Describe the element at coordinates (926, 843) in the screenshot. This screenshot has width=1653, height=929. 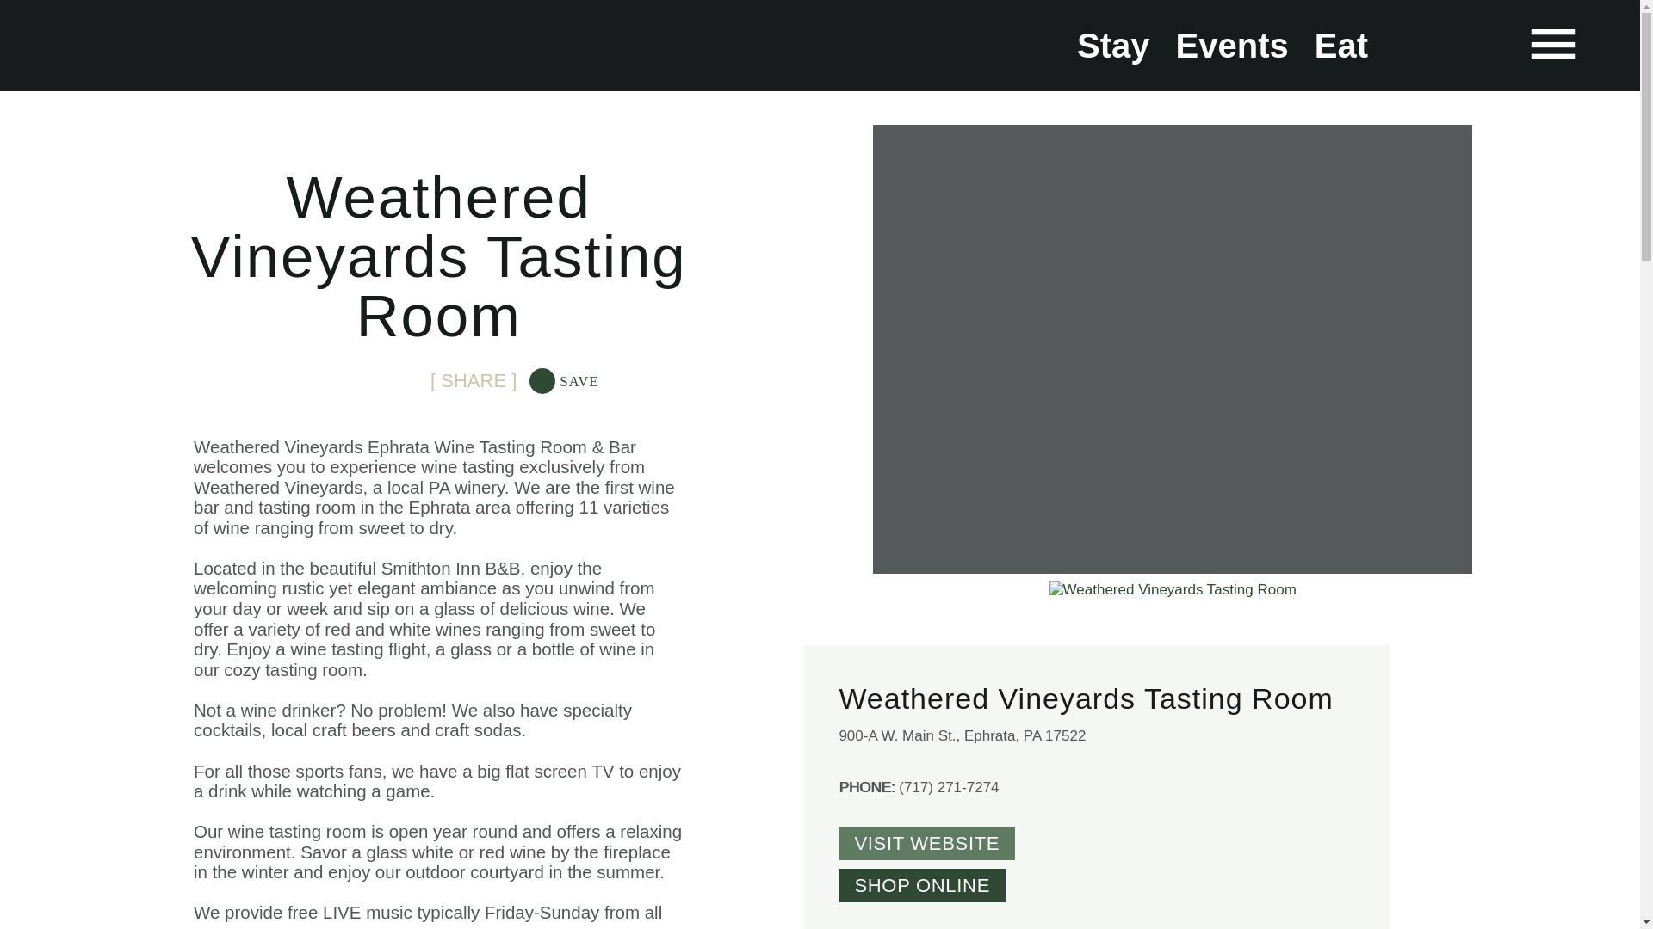
I see `VISIT WEBSITE` at that location.